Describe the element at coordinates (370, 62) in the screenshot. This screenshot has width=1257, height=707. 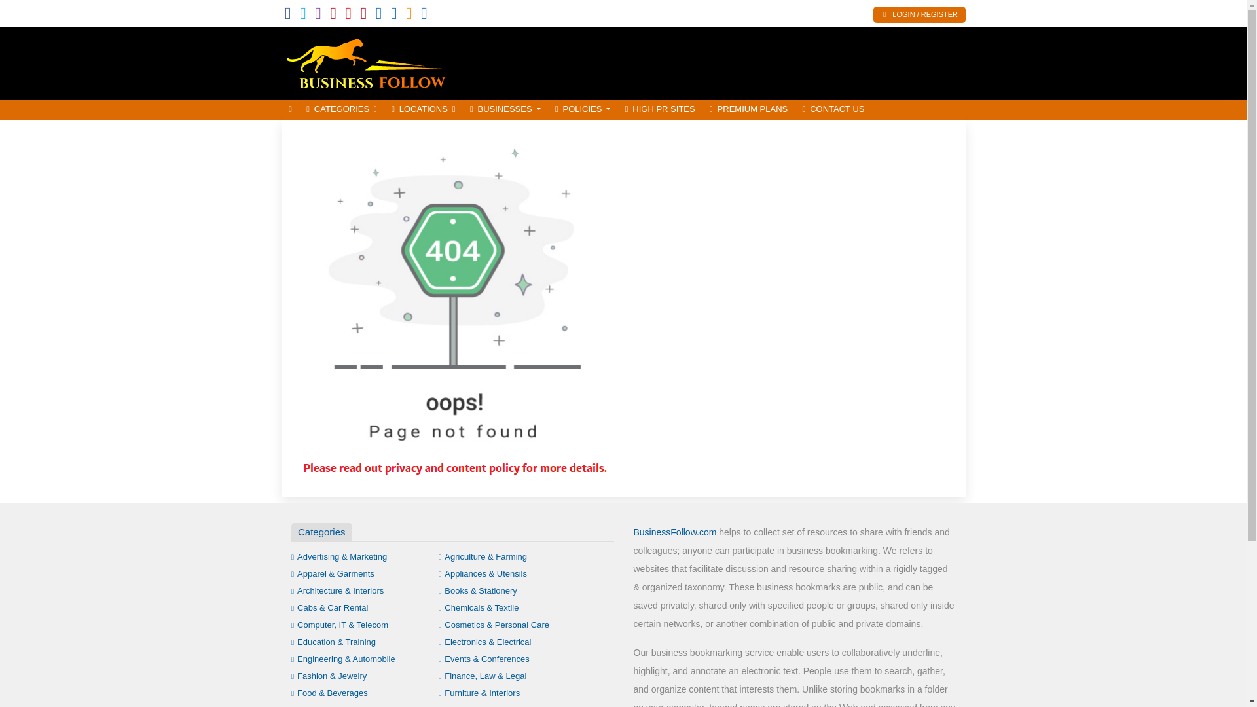
I see `Collection of Business News and Social Directories Manager` at that location.